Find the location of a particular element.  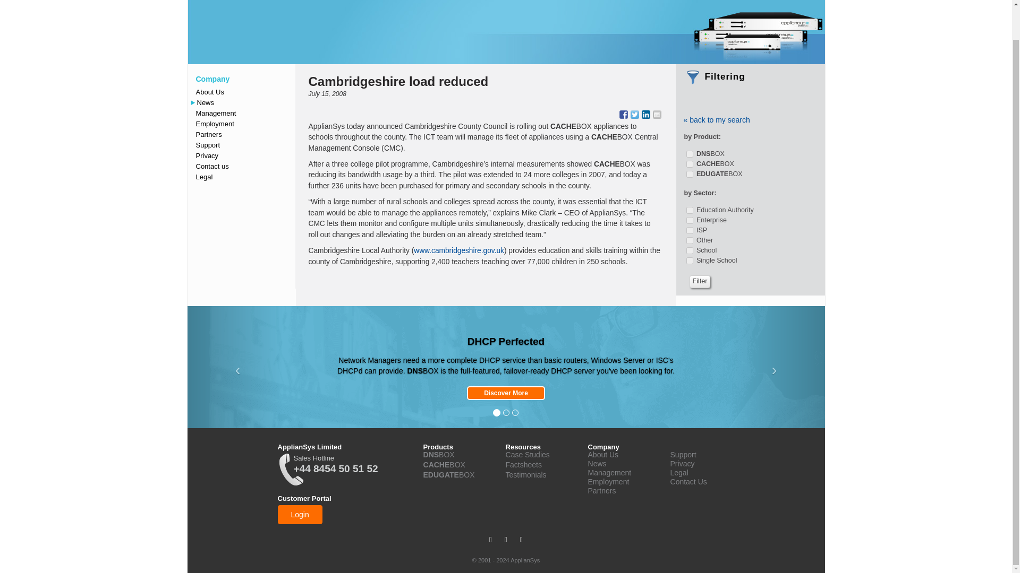

Share on Twitter is located at coordinates (634, 115).